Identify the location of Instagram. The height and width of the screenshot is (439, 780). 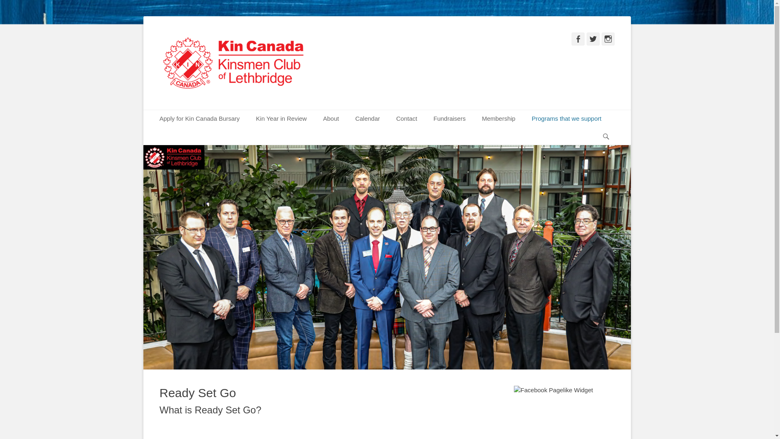
(608, 39).